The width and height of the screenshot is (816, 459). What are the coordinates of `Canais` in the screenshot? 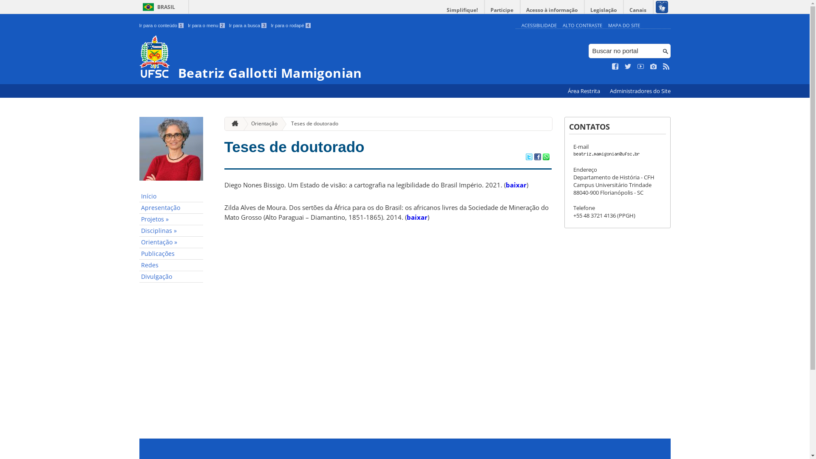 It's located at (638, 10).